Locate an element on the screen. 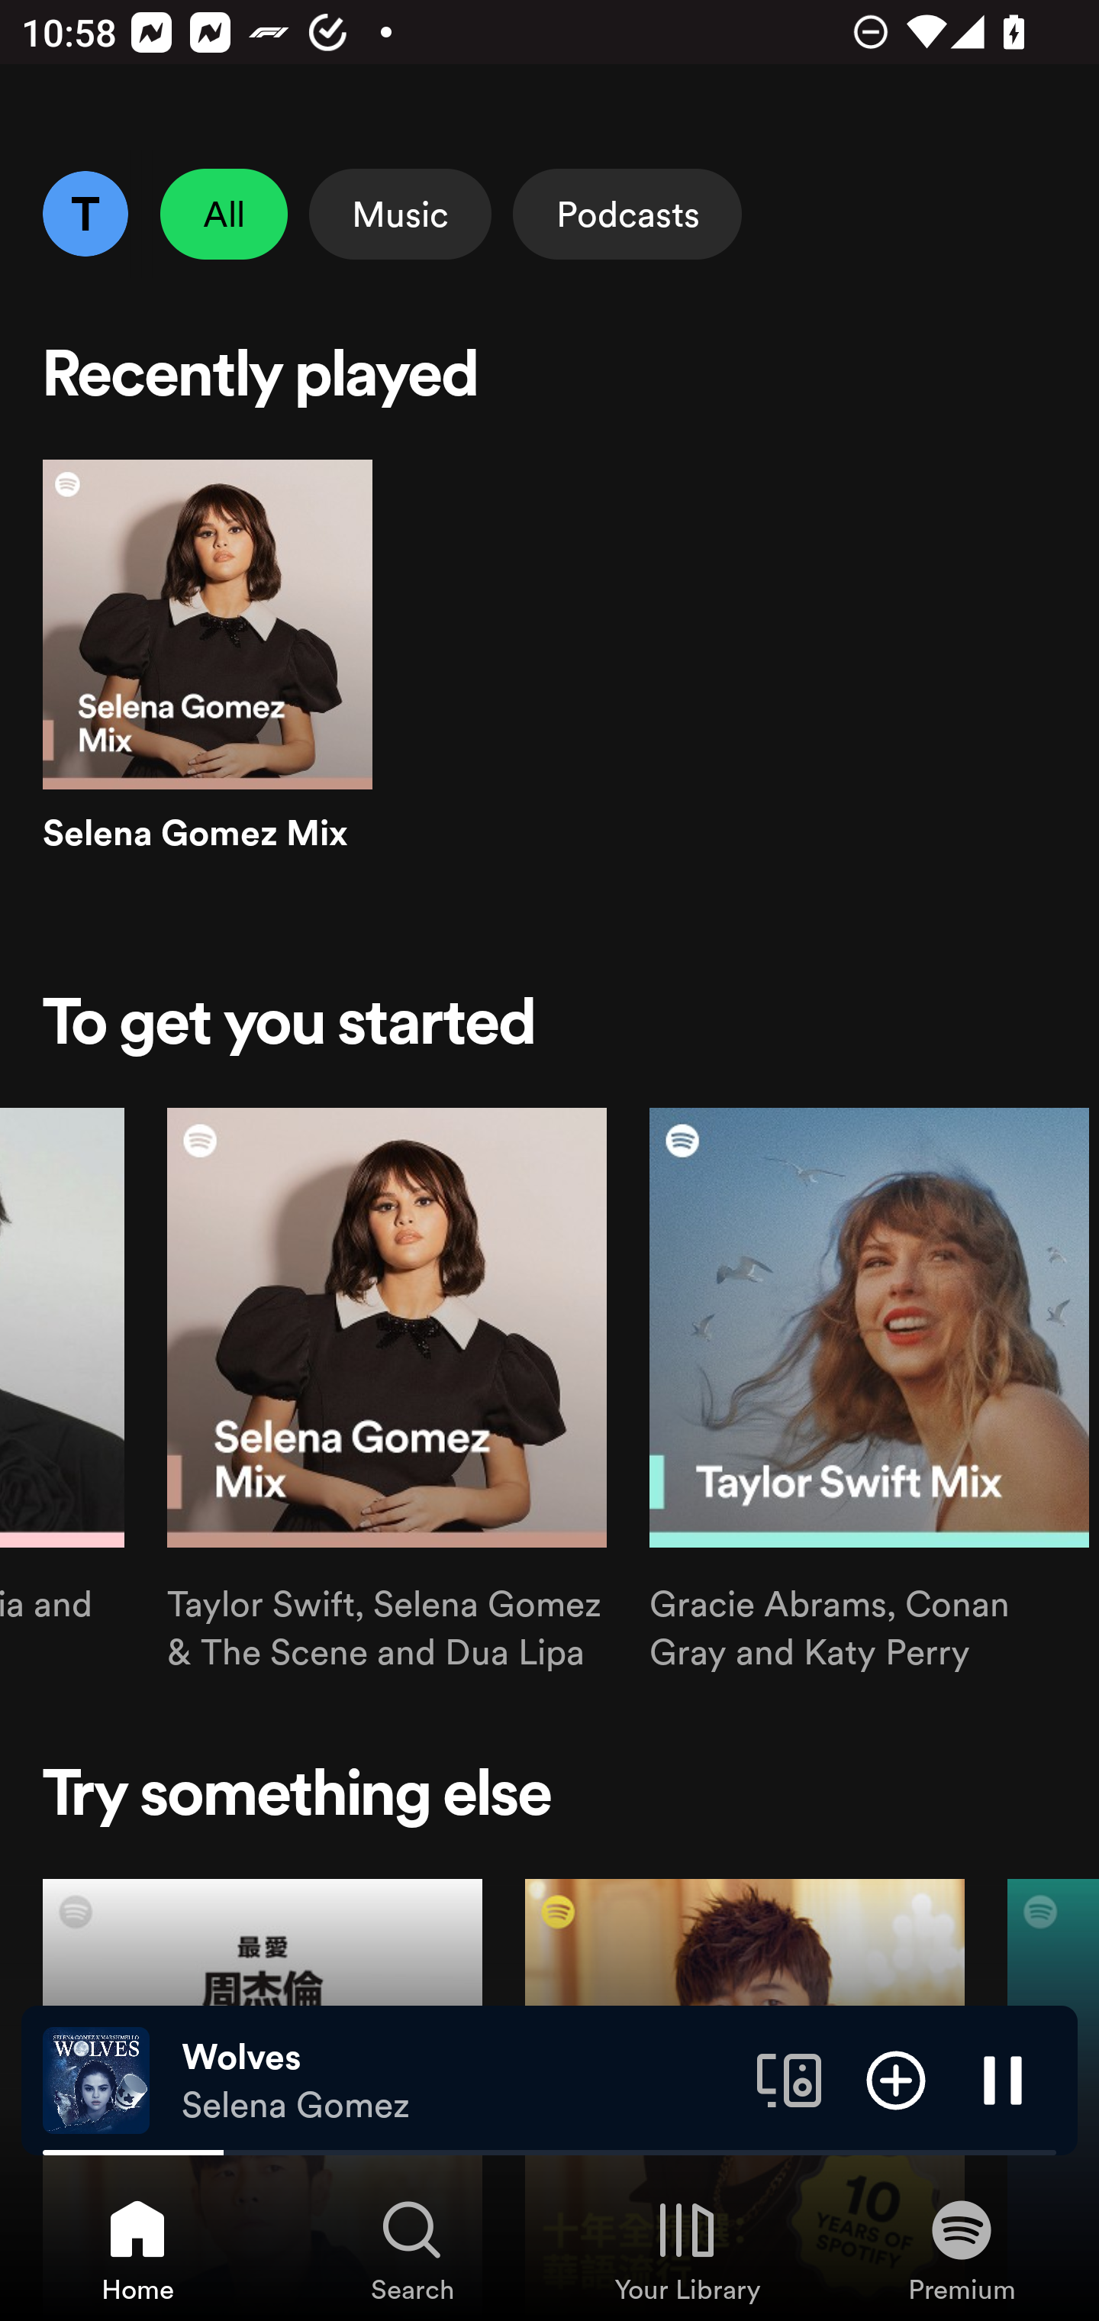 Image resolution: width=1099 pixels, height=2321 pixels. Home, Tab 1 of 4 Home Home is located at coordinates (137, 2249).